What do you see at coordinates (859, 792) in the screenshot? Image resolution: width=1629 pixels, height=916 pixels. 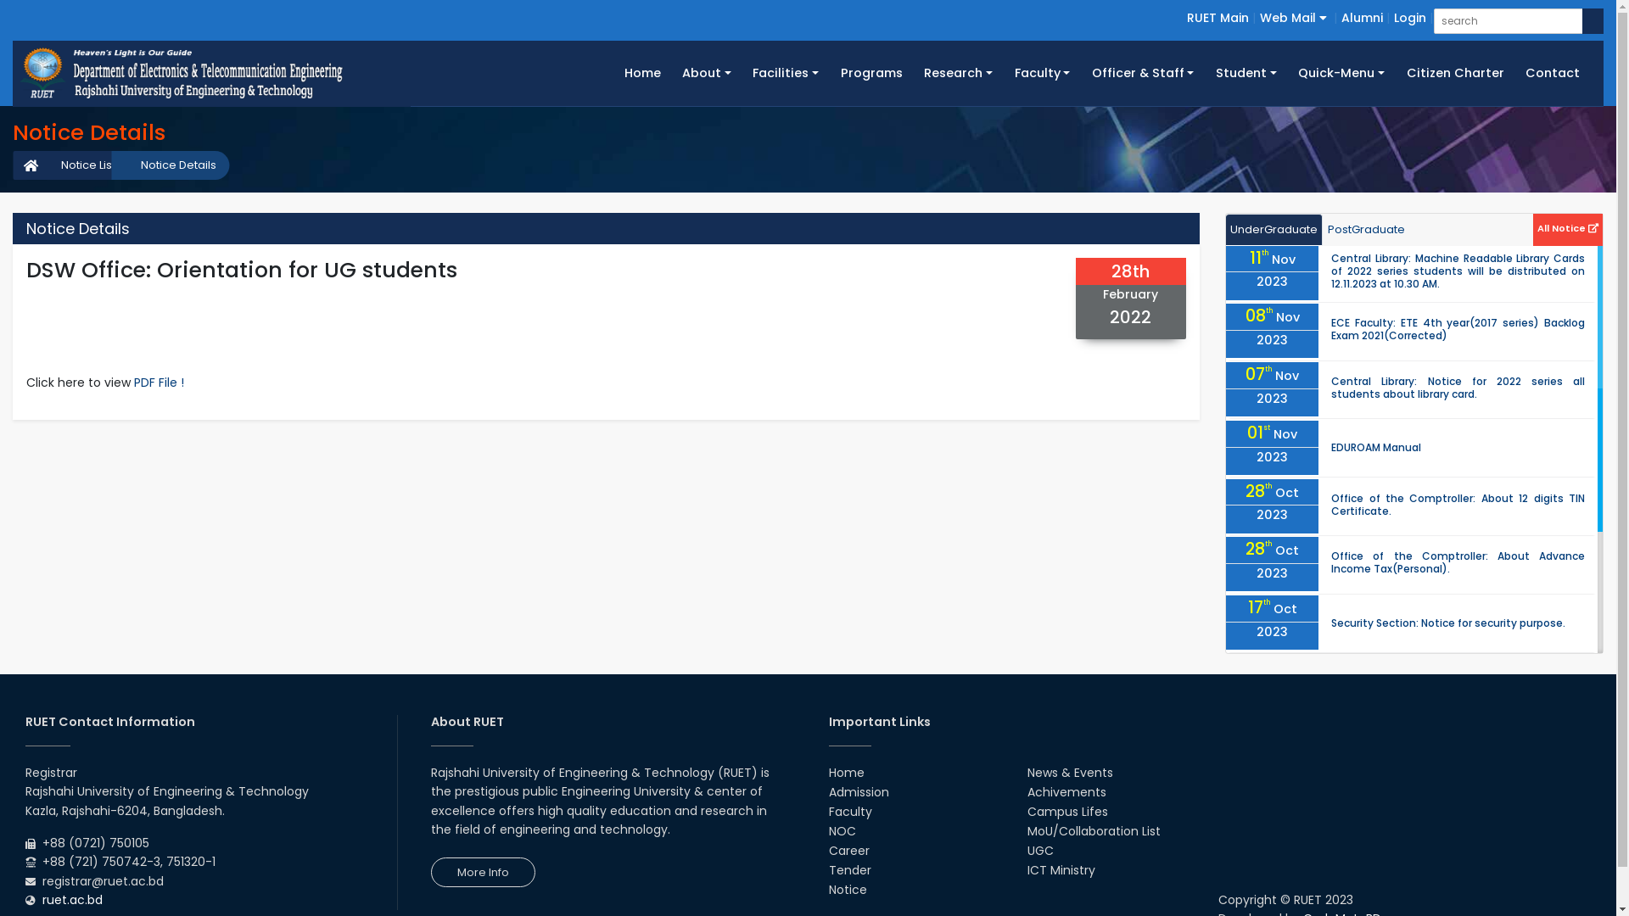 I see `Admission` at bounding box center [859, 792].